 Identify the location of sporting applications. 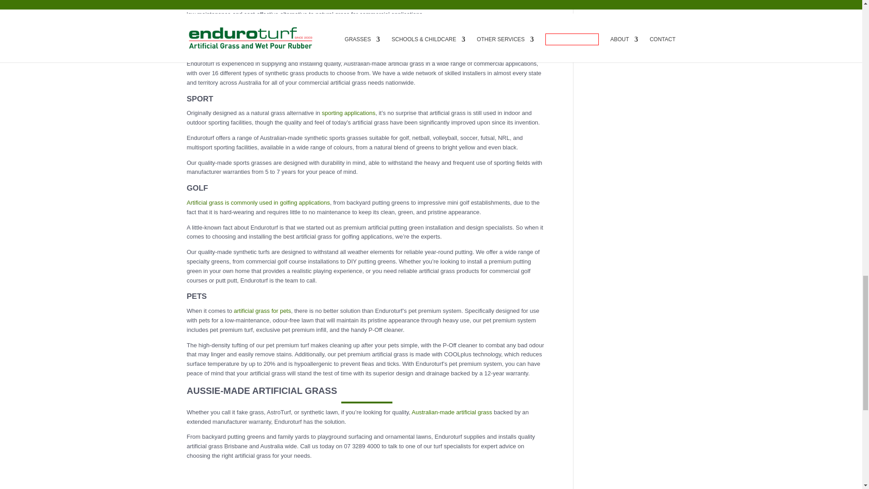
(349, 113).